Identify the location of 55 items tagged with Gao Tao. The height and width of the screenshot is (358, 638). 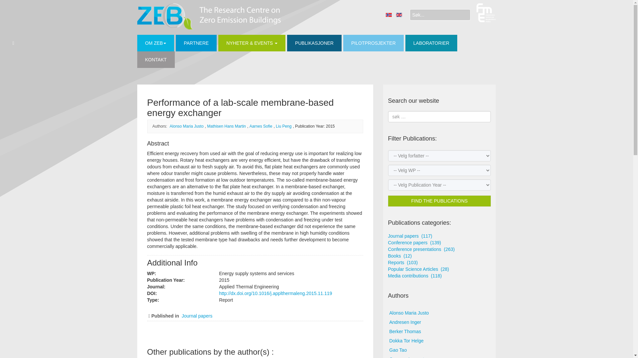
(439, 350).